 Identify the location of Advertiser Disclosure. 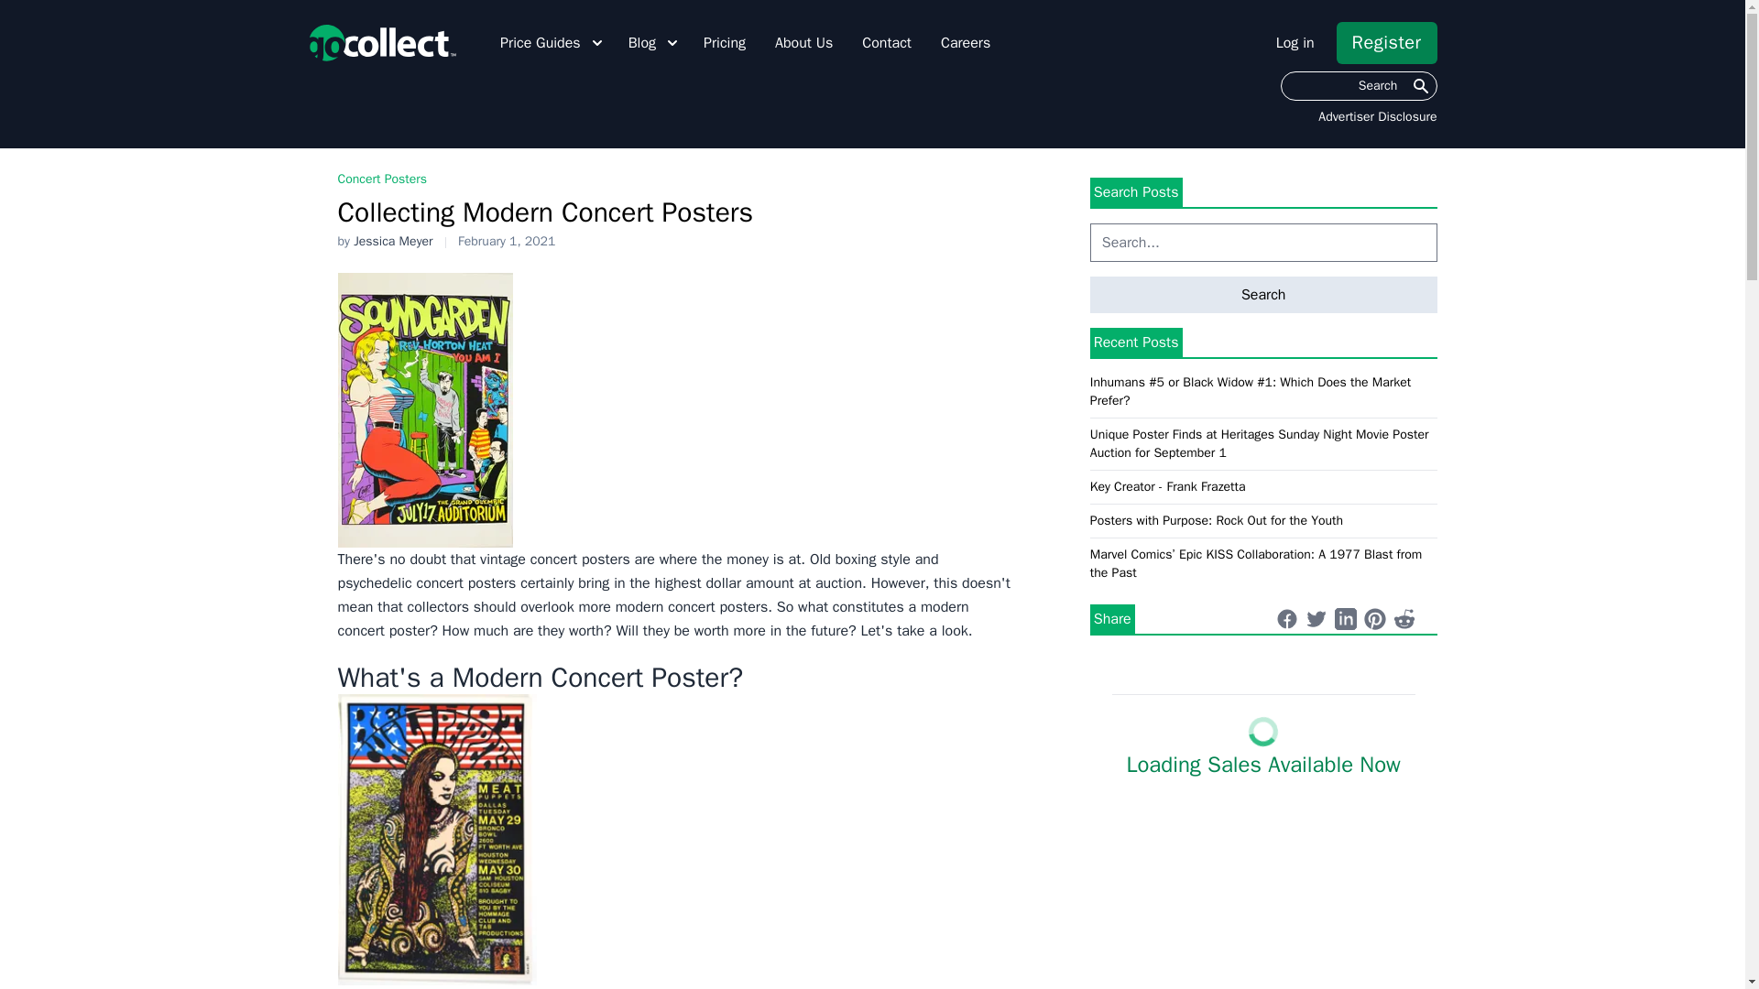
(1377, 117).